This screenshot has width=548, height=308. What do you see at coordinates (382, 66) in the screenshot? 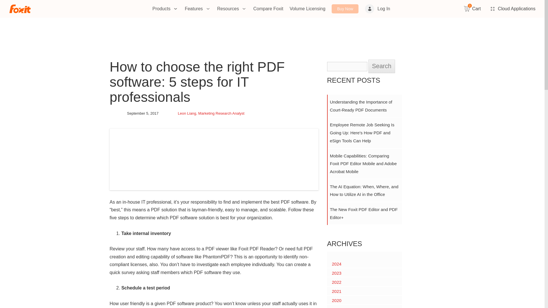
I see `Search` at bounding box center [382, 66].